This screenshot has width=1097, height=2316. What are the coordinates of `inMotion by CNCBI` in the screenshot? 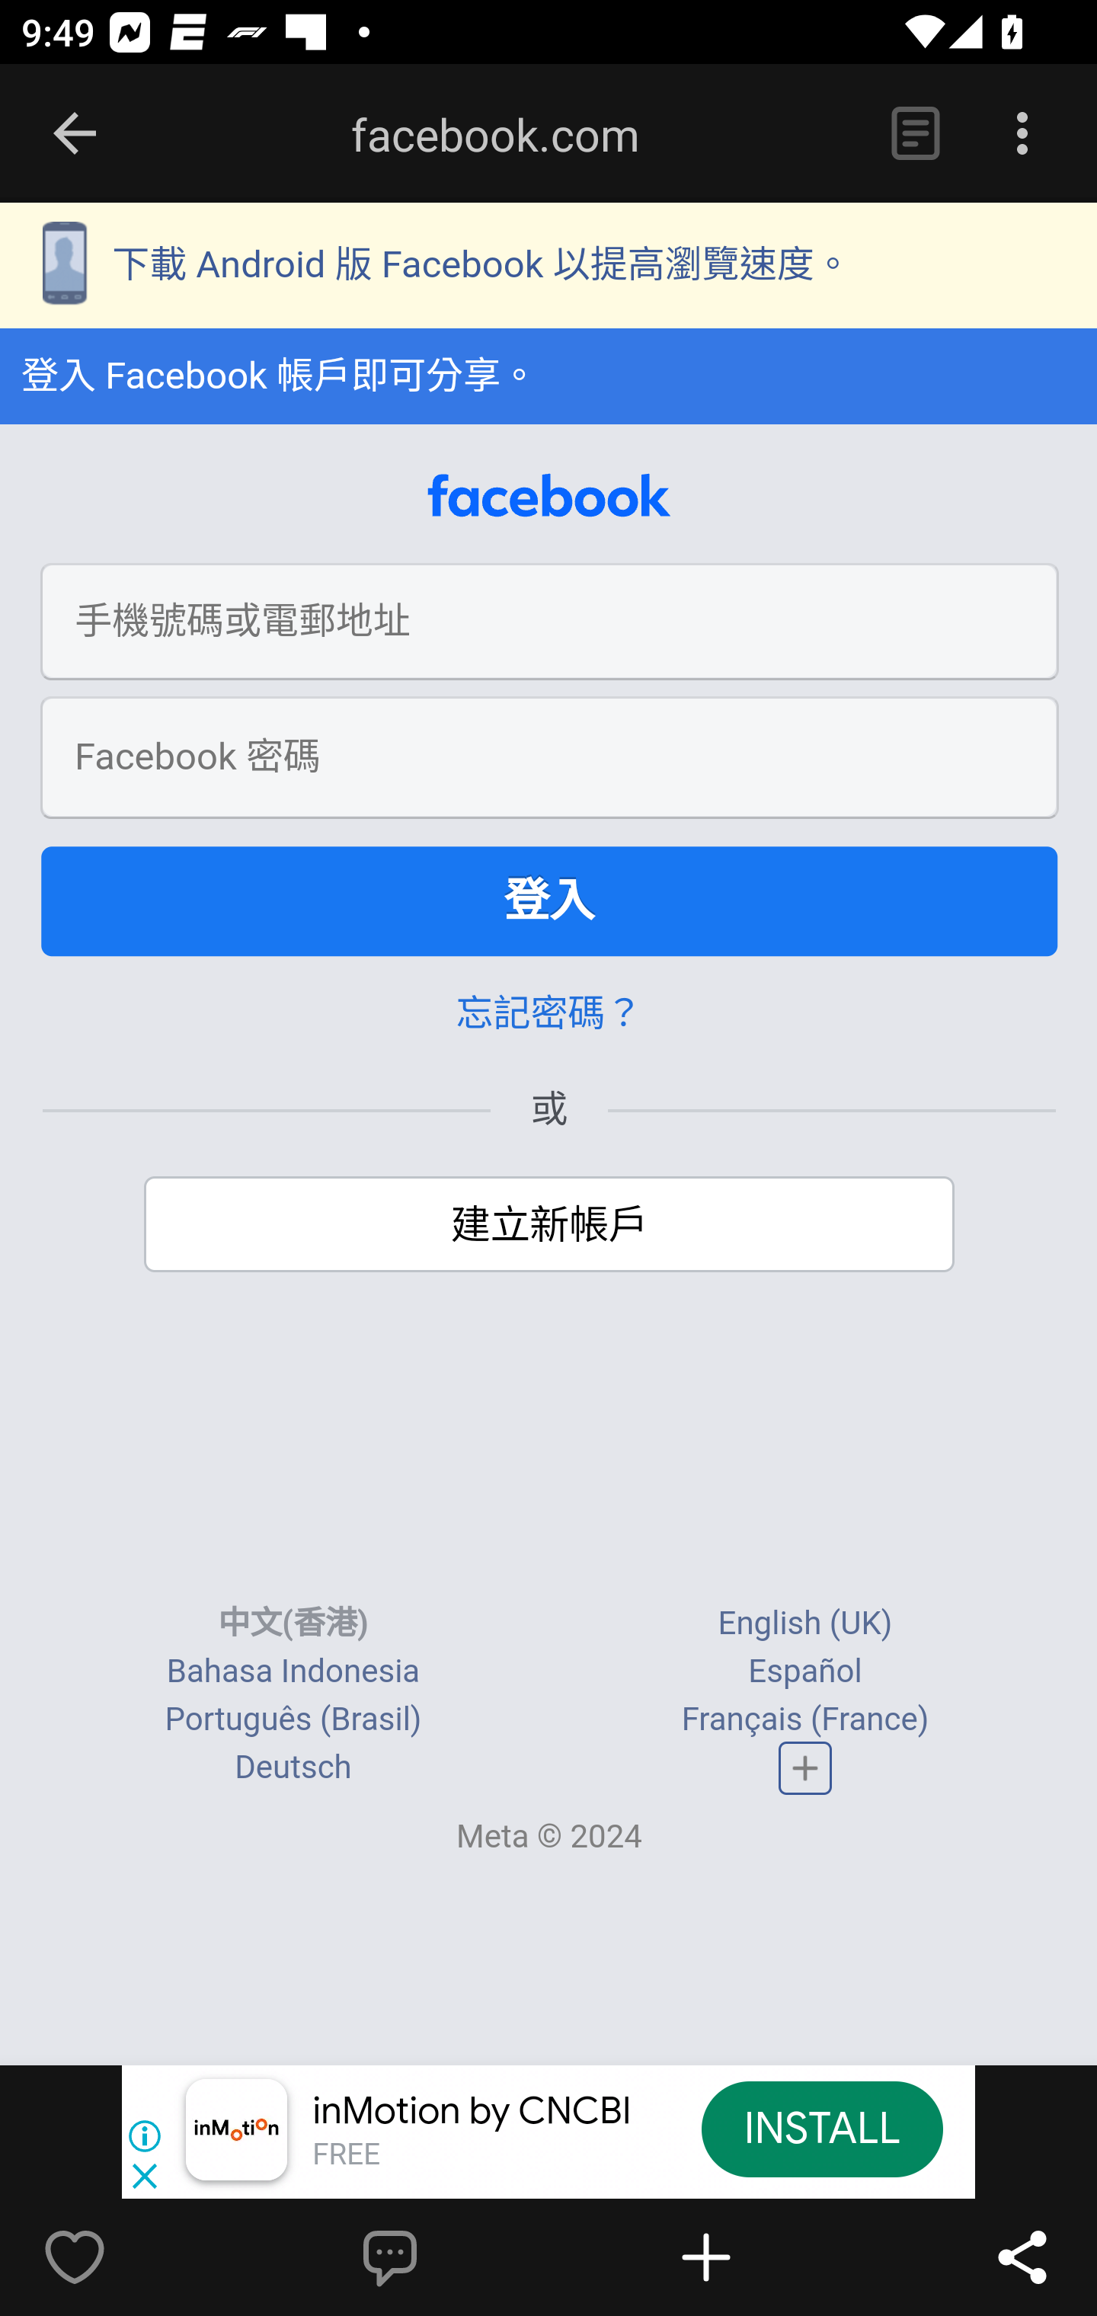 It's located at (472, 2112).